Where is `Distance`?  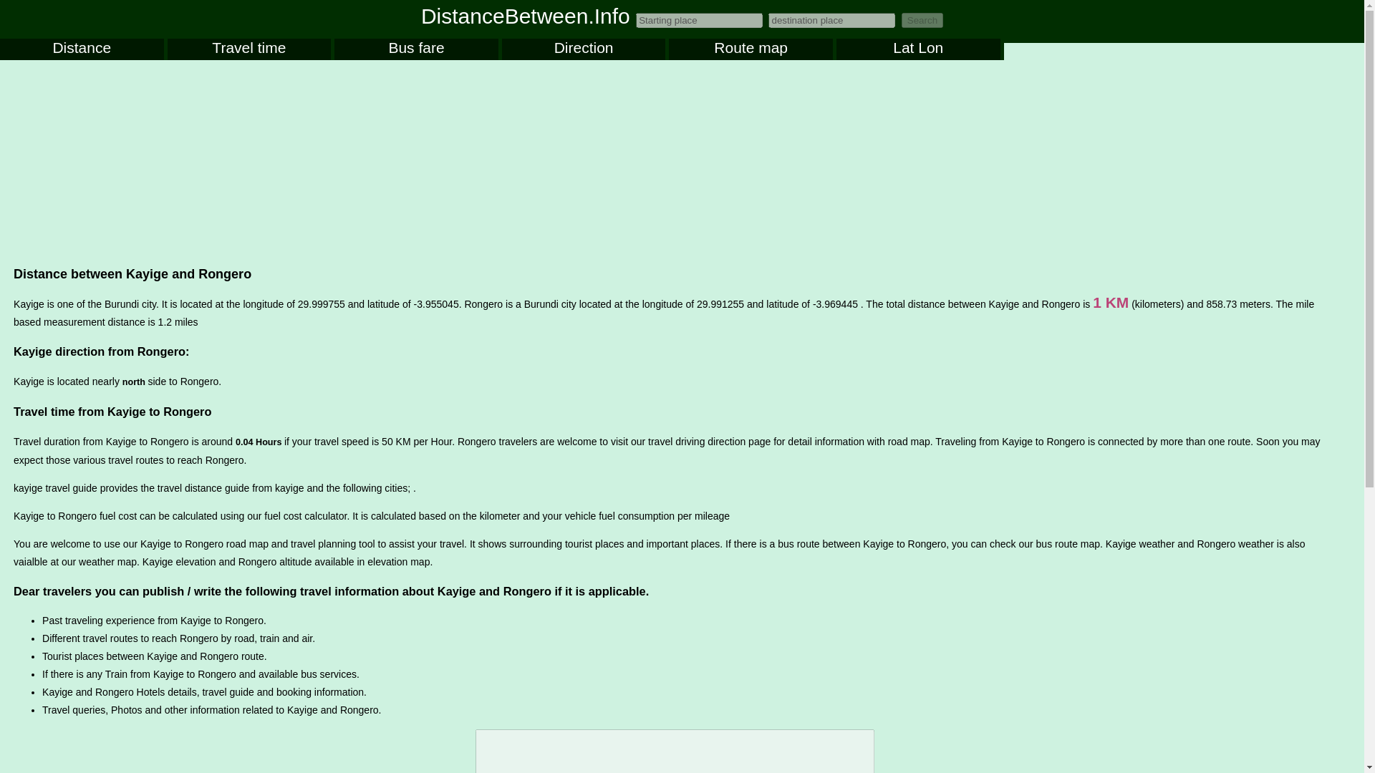
Distance is located at coordinates (82, 49).